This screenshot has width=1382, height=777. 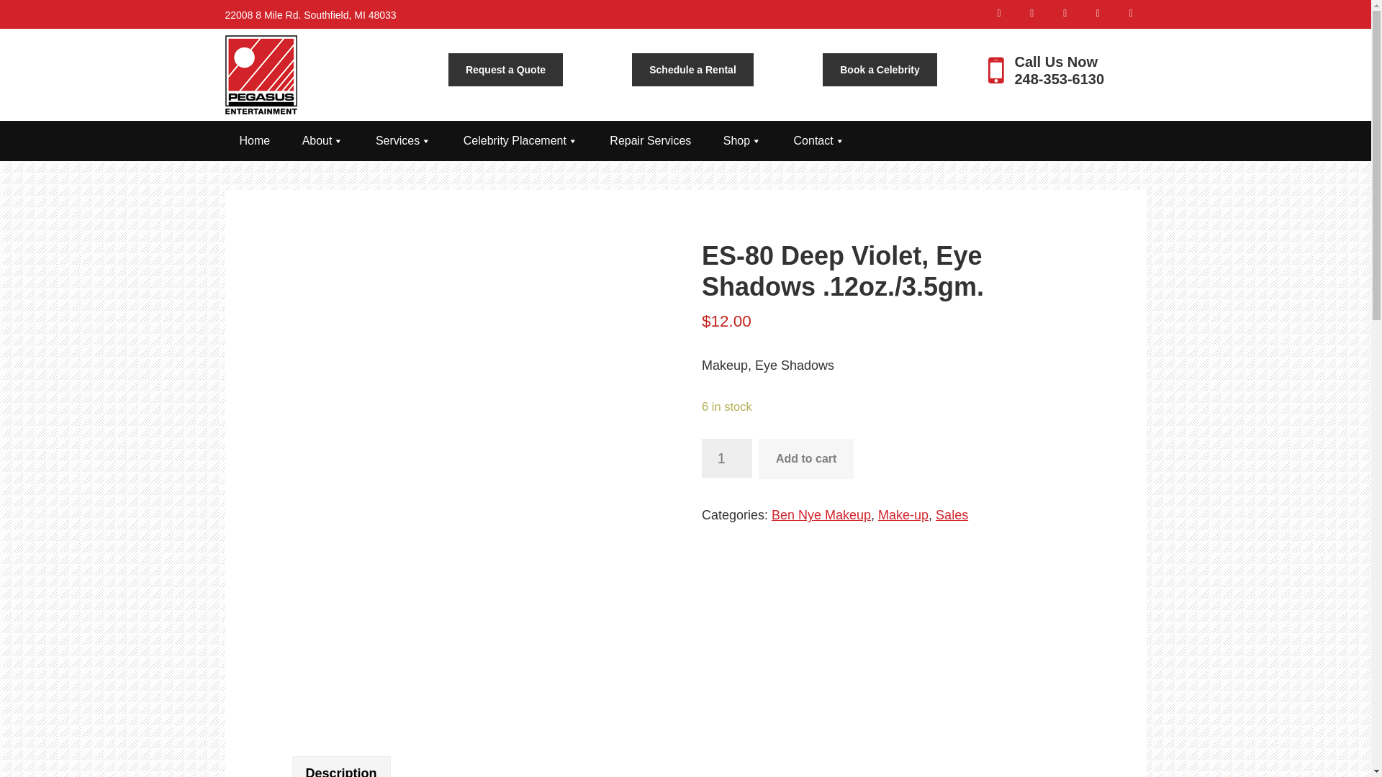 What do you see at coordinates (254, 141) in the screenshot?
I see `Home` at bounding box center [254, 141].